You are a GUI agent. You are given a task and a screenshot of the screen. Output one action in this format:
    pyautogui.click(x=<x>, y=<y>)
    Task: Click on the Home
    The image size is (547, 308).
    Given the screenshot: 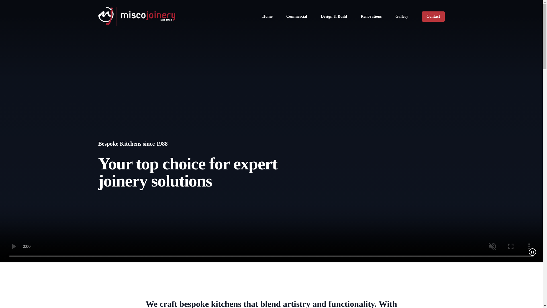 What is the action you would take?
    pyautogui.click(x=267, y=17)
    